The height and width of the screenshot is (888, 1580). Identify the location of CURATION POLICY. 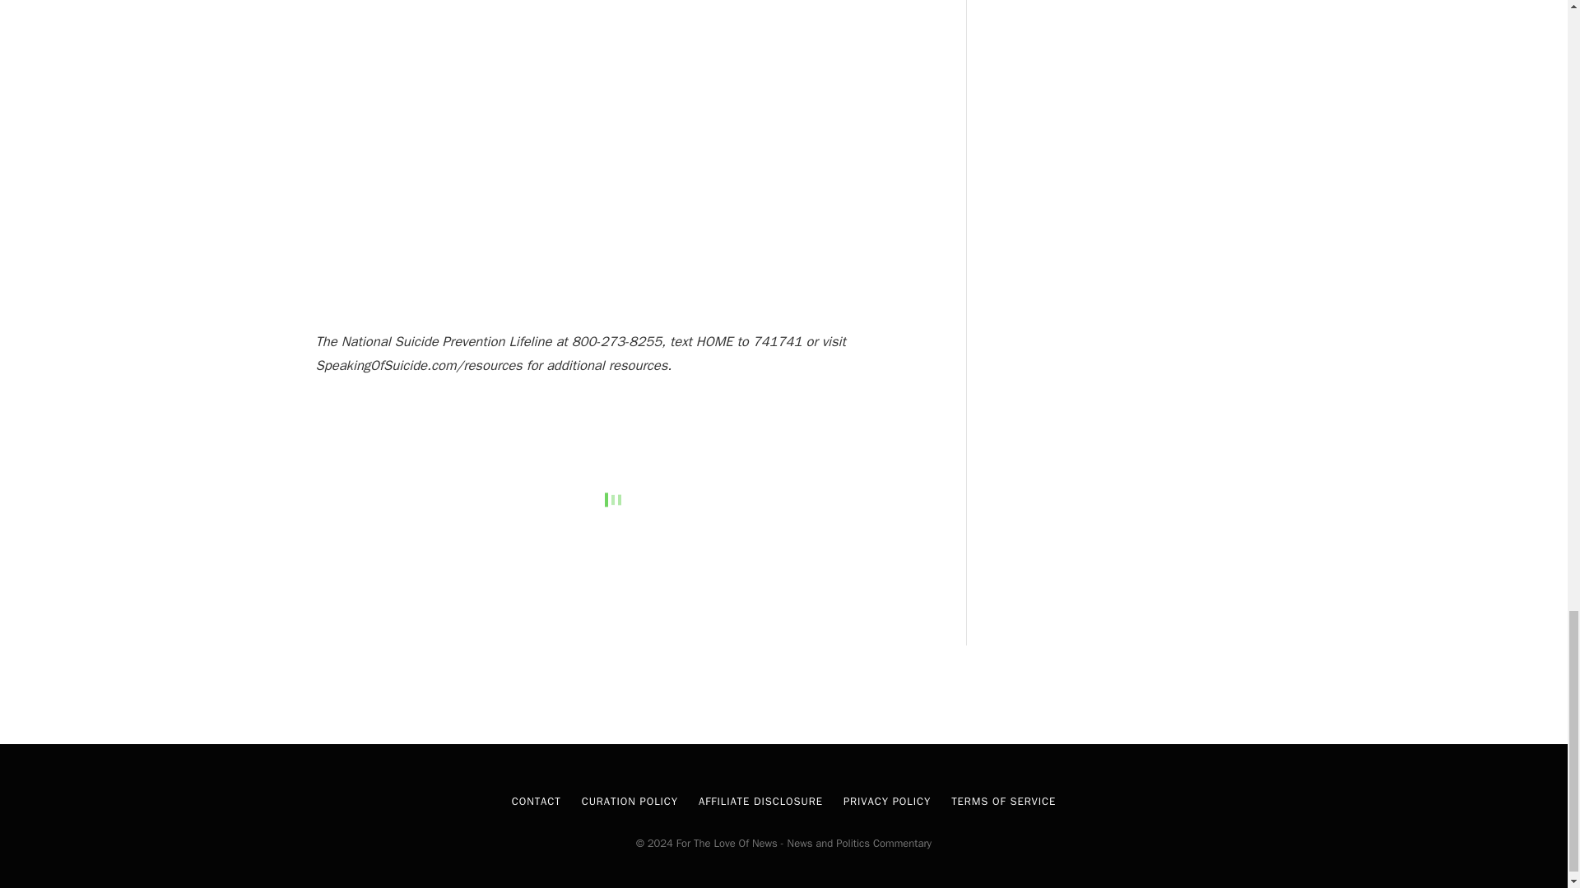
(629, 801).